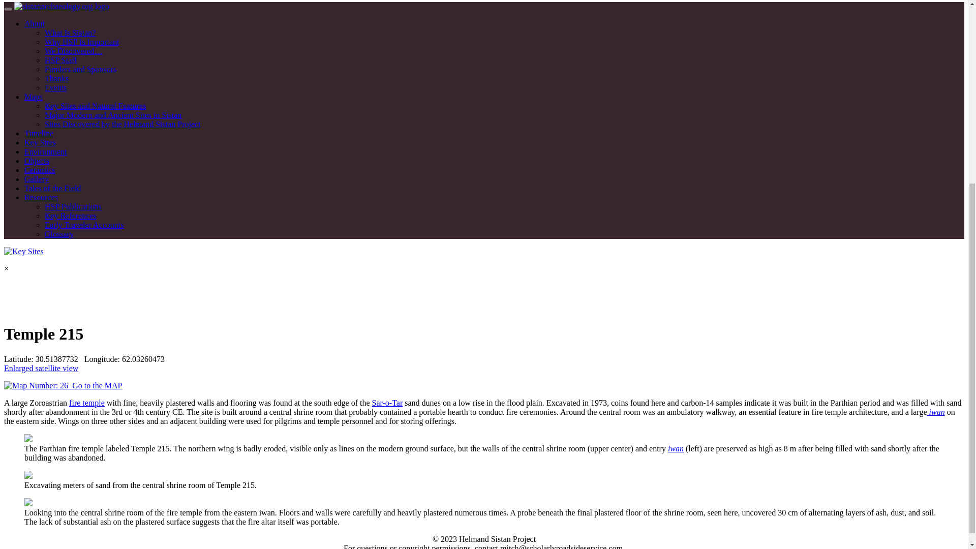  What do you see at coordinates (82, 42) in the screenshot?
I see `Why HSP Is Important` at bounding box center [82, 42].